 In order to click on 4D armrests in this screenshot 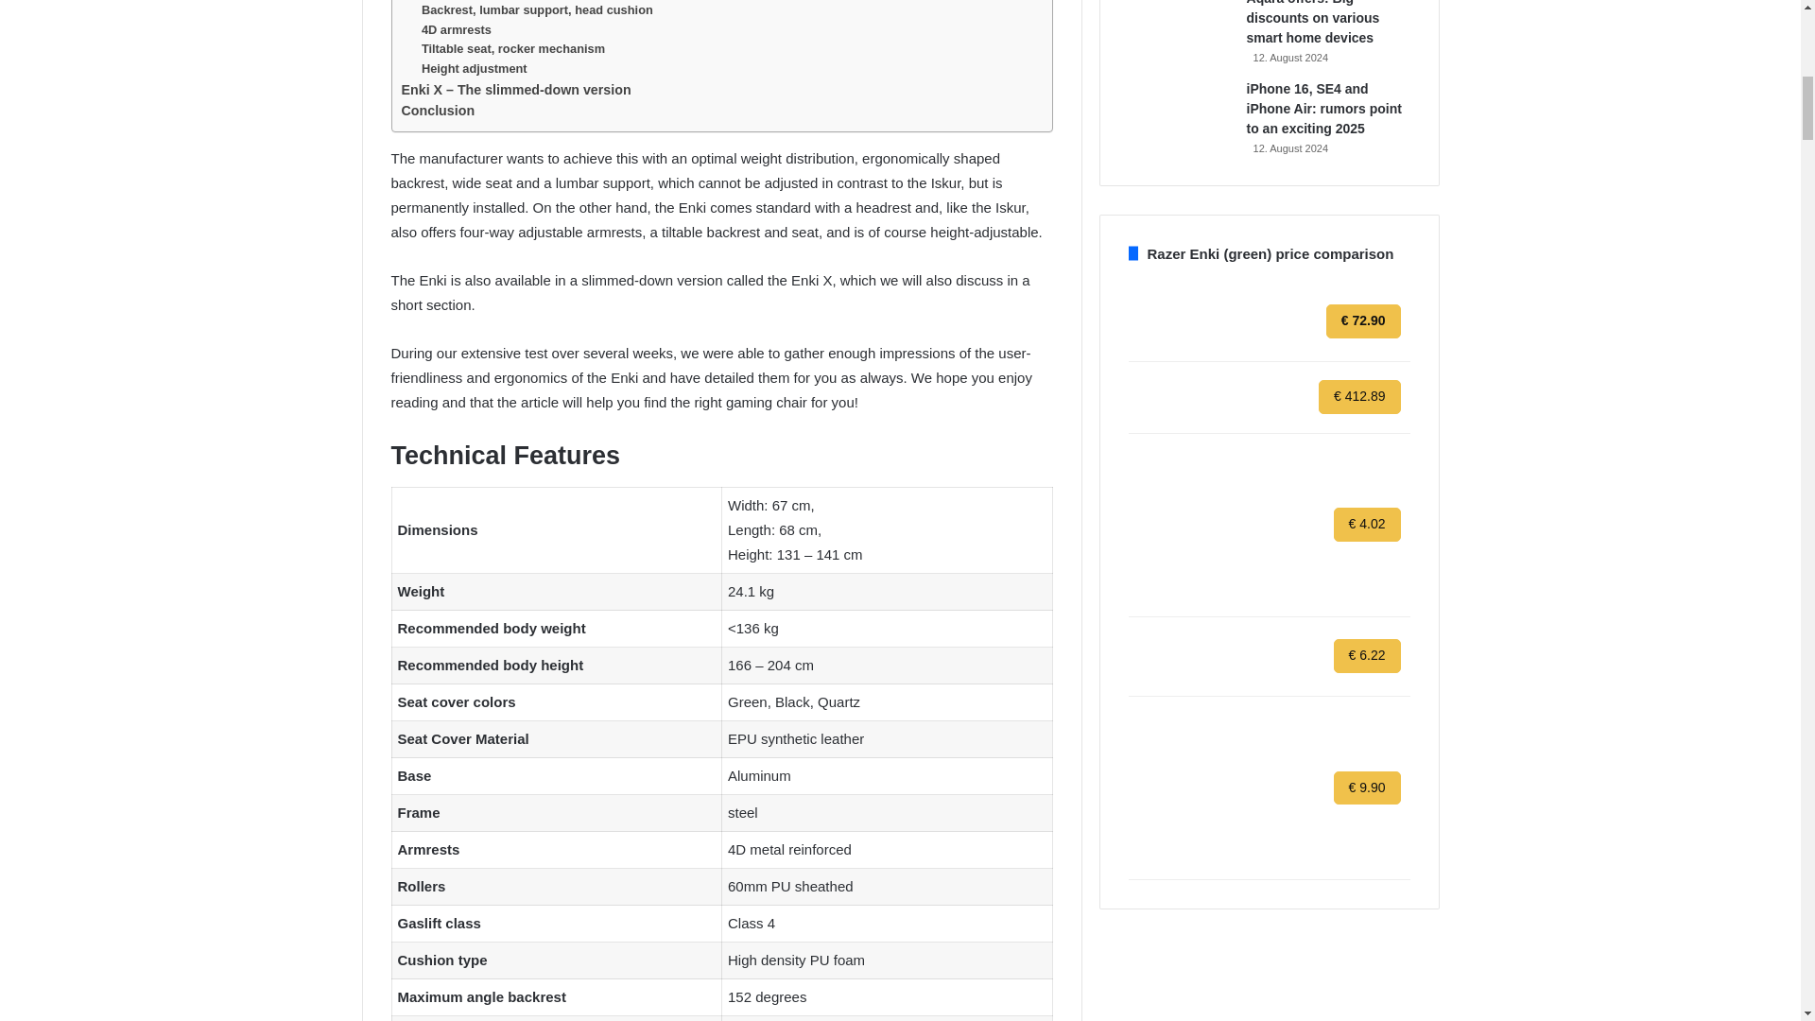, I will do `click(456, 30)`.